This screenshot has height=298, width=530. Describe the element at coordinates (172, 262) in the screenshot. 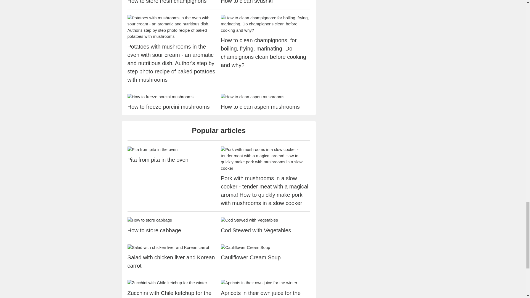

I see `Salad with chicken liver and Korean carrot` at that location.